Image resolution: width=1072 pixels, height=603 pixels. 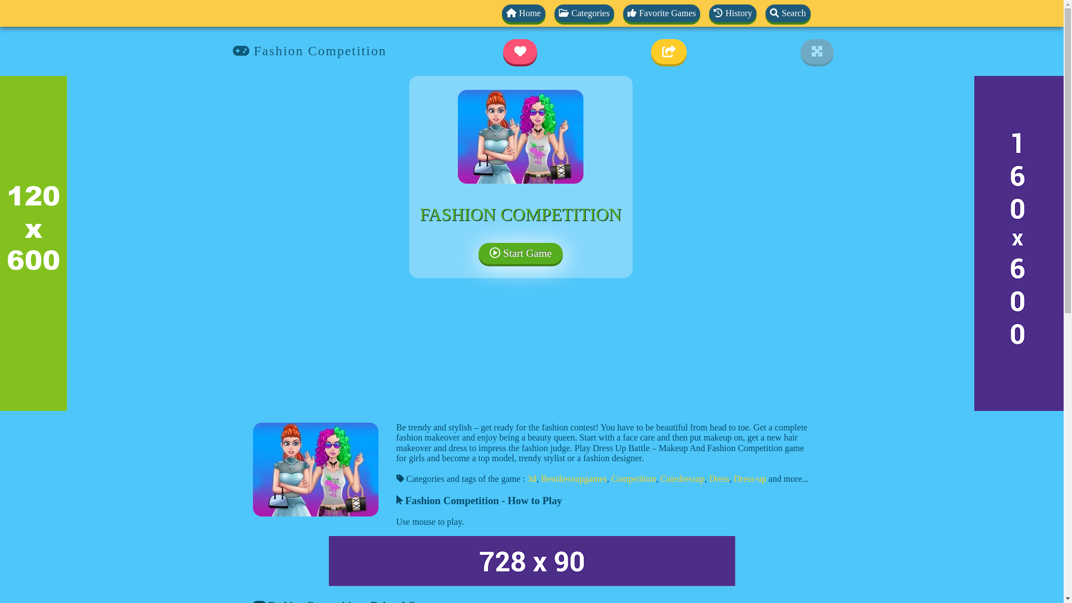 I want to click on Home, so click(x=524, y=12).